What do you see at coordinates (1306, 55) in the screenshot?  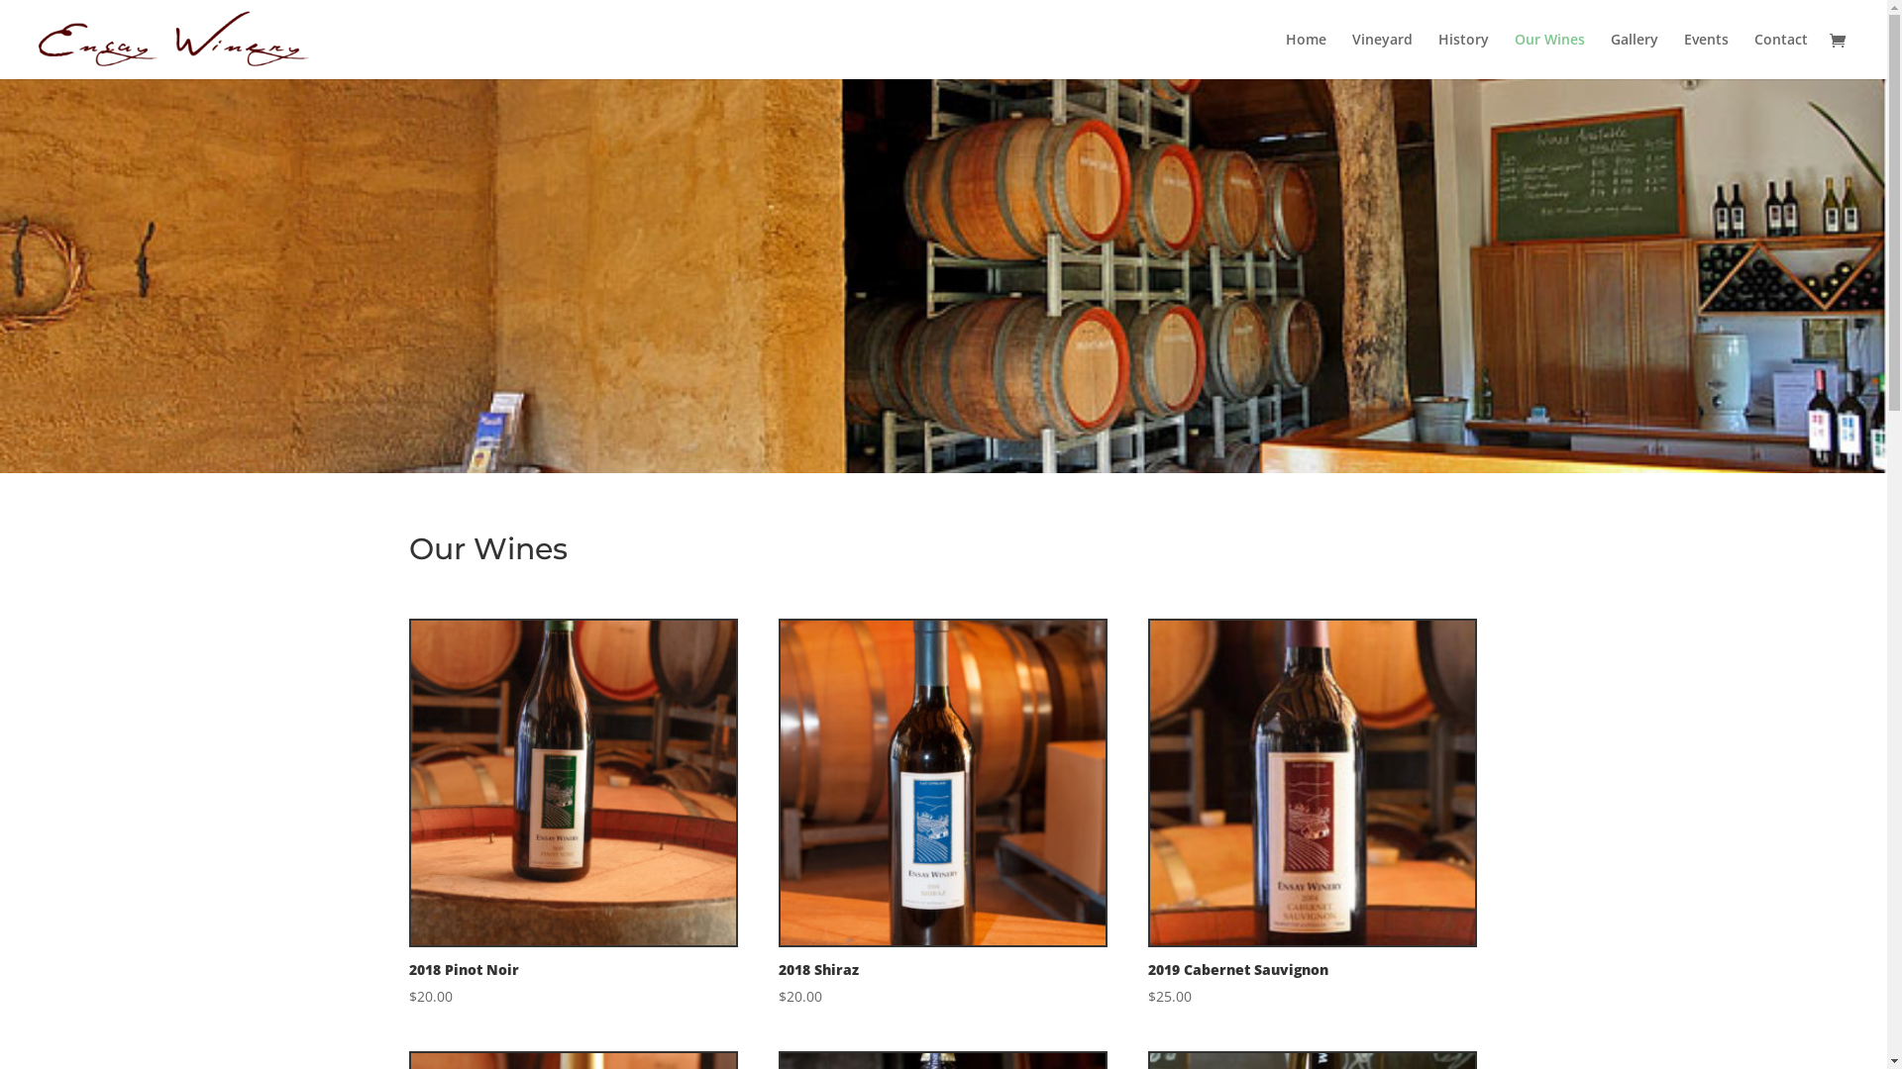 I see `Home` at bounding box center [1306, 55].